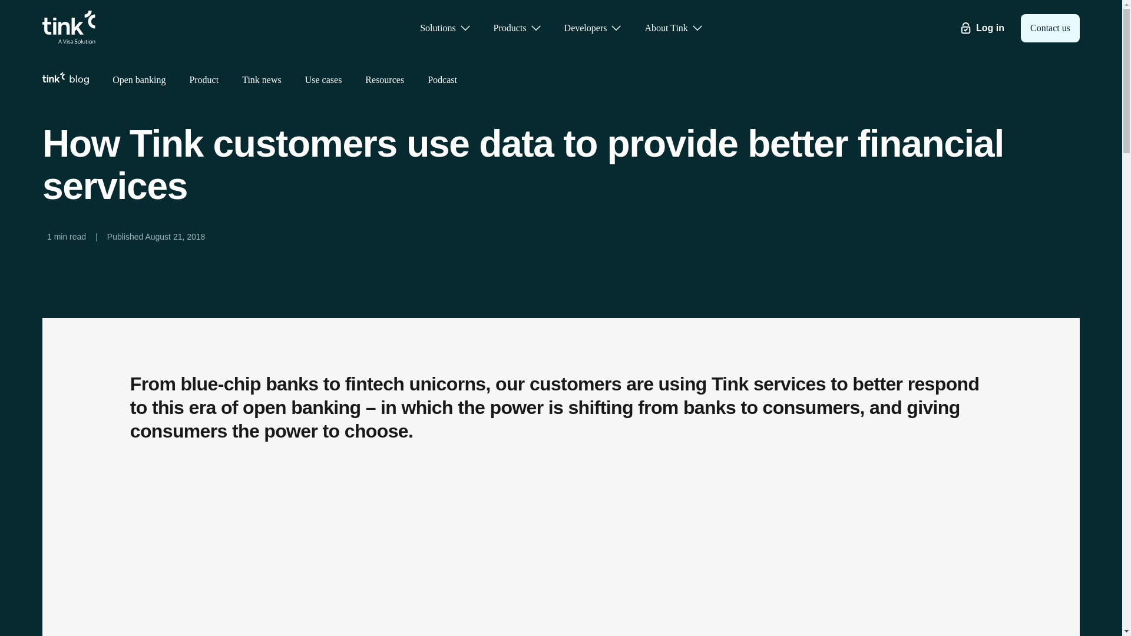 The width and height of the screenshot is (1131, 636). I want to click on Developers, so click(593, 28).